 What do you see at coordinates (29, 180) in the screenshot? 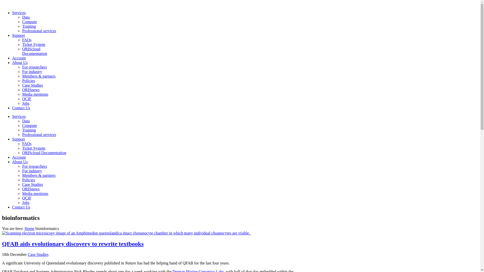
I see `Policies` at bounding box center [29, 180].